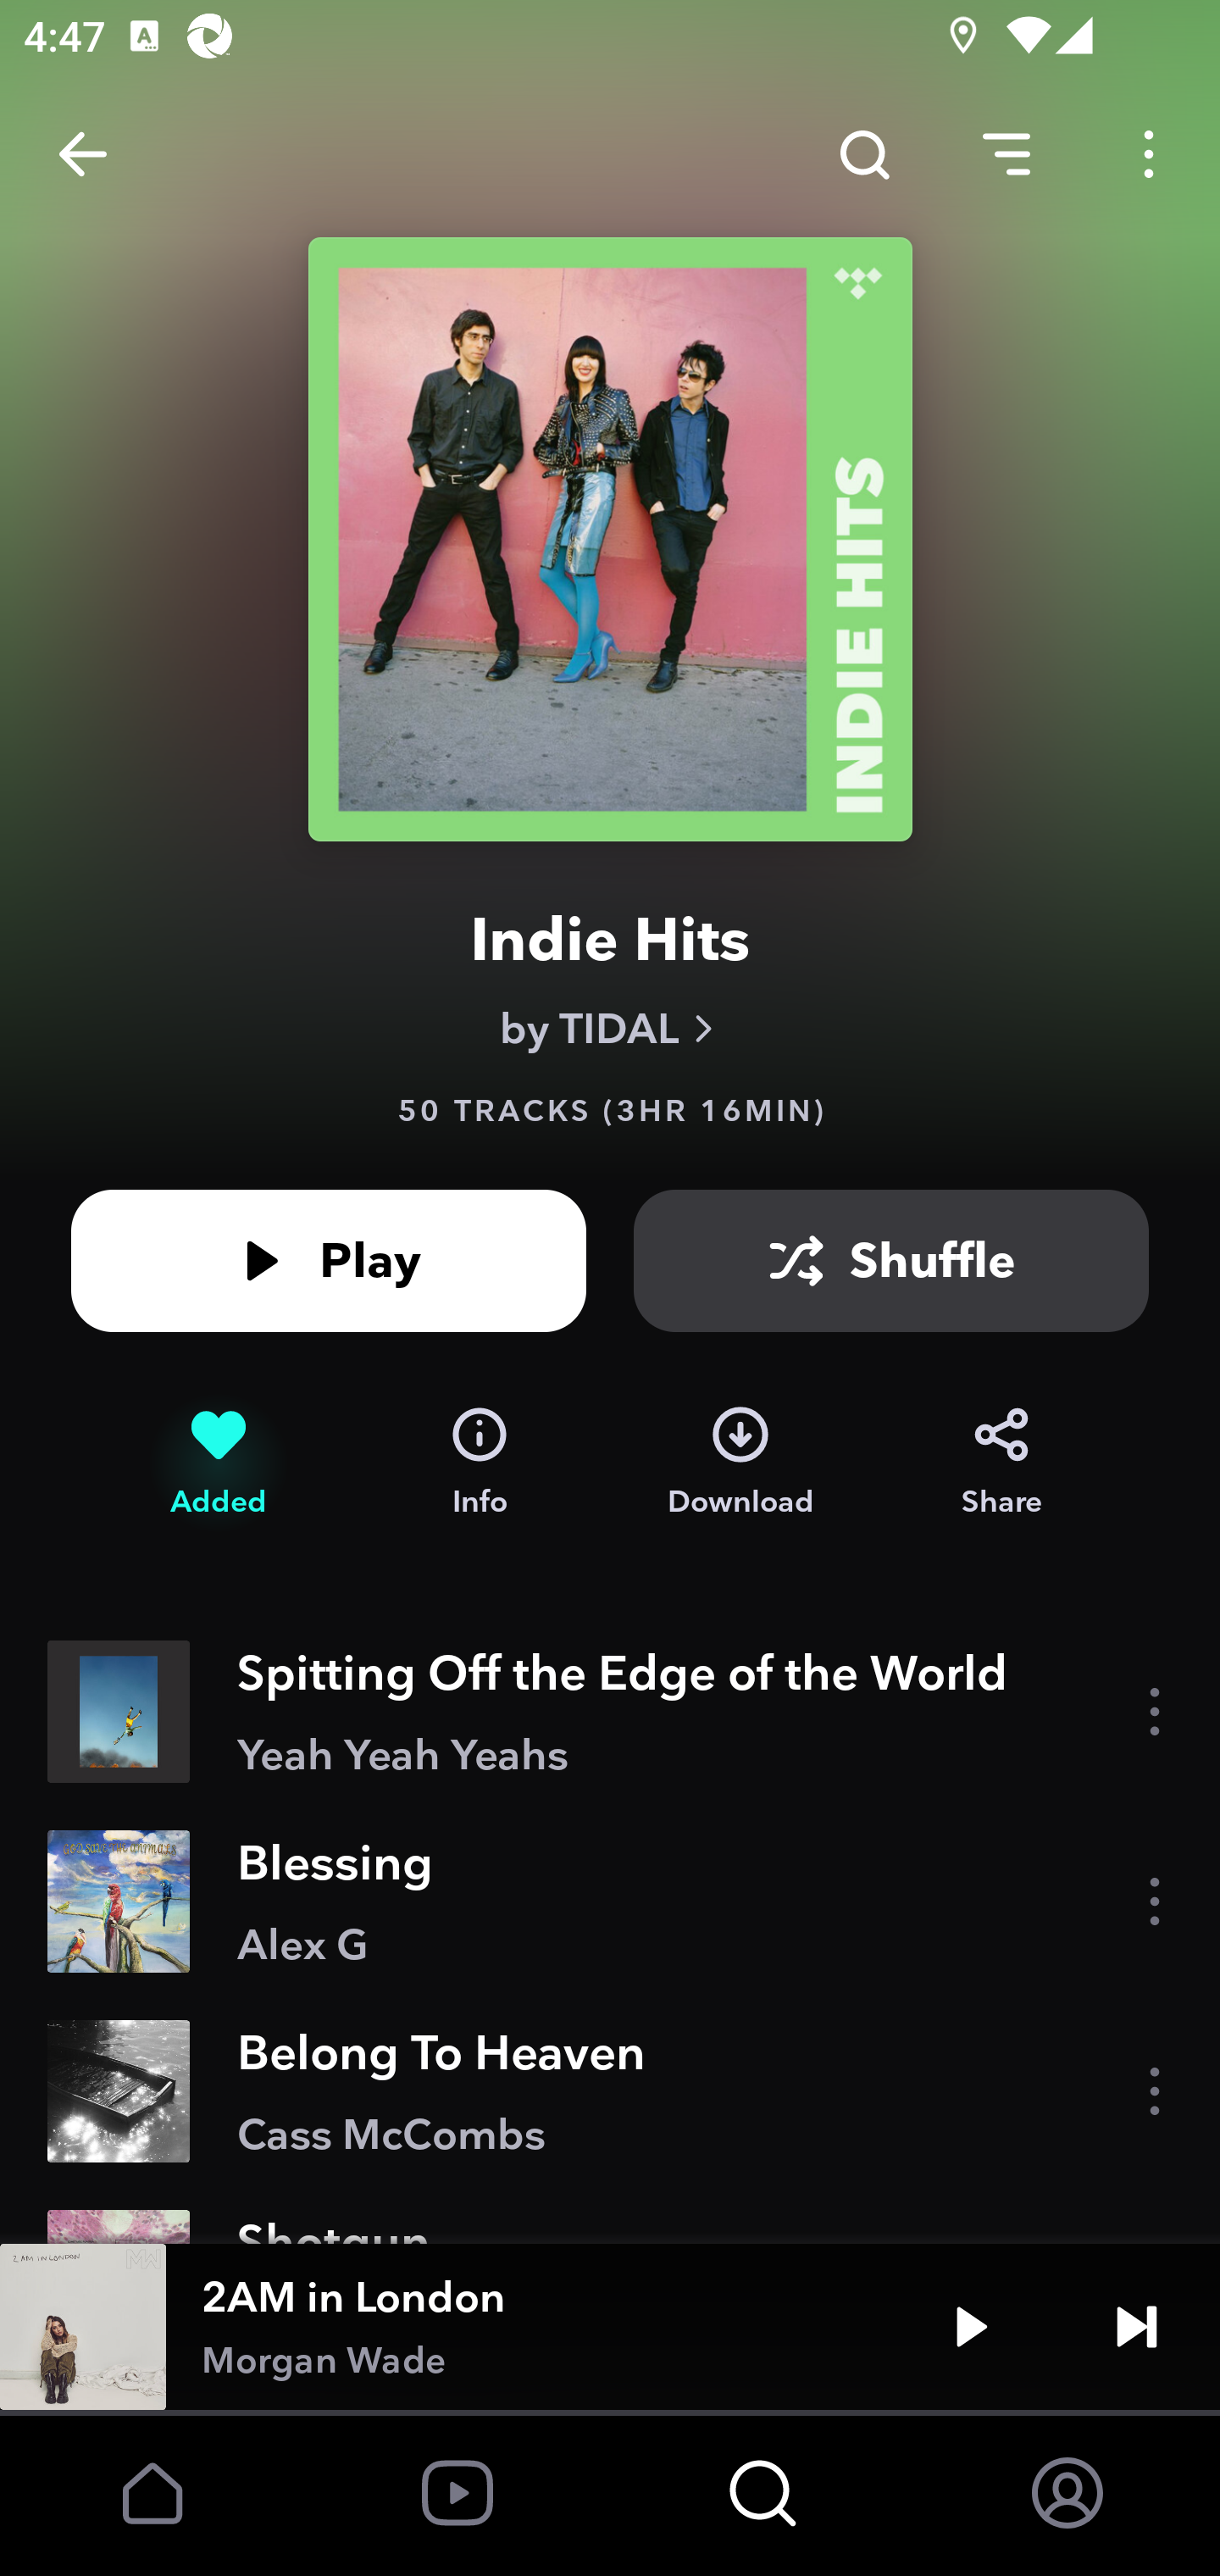 This screenshot has width=1220, height=2576. Describe the element at coordinates (218, 1463) in the screenshot. I see `Added` at that location.